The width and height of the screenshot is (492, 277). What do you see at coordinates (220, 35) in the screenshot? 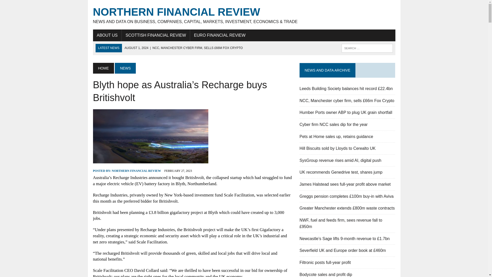
I see `EURO FINANCIAL REVIEW` at bounding box center [220, 35].